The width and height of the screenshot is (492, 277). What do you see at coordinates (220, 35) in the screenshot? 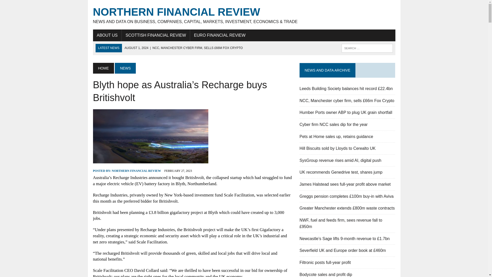
I see `EURO FINANCIAL REVIEW` at bounding box center [220, 35].